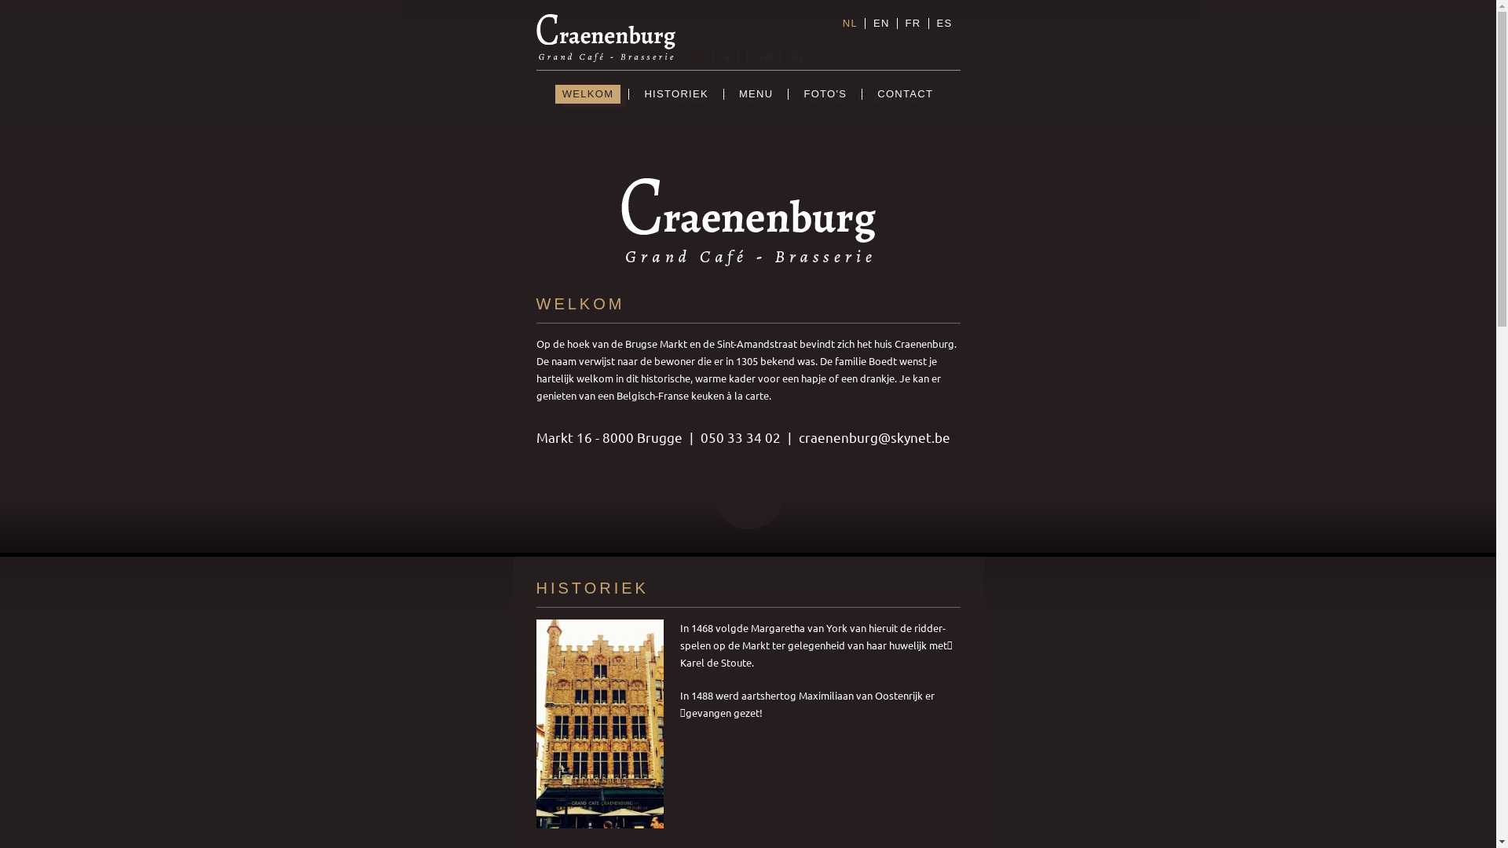  What do you see at coordinates (798, 57) in the screenshot?
I see `ES` at bounding box center [798, 57].